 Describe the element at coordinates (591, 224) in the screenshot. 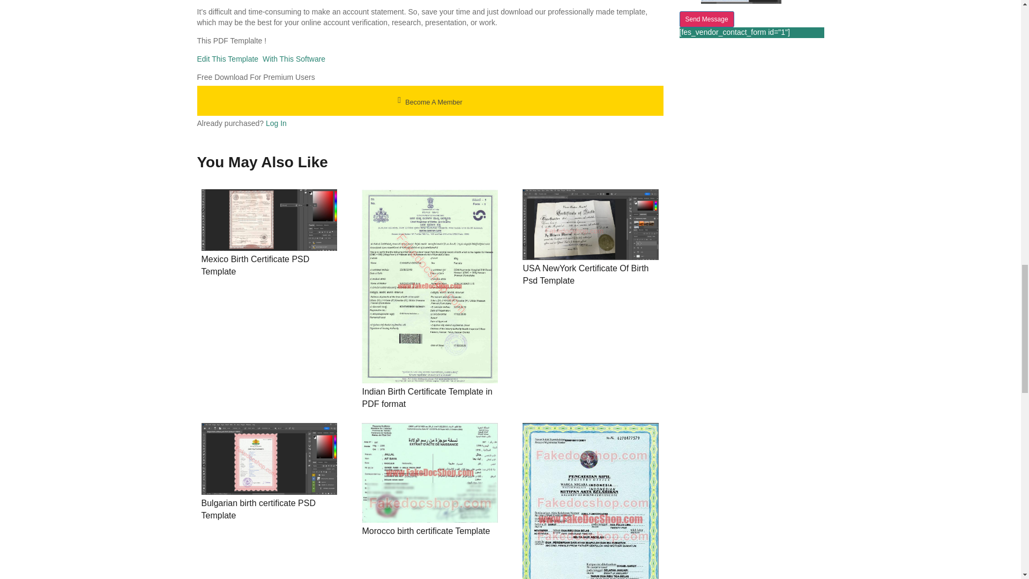

I see `Philippines birth certificate template 4` at that location.